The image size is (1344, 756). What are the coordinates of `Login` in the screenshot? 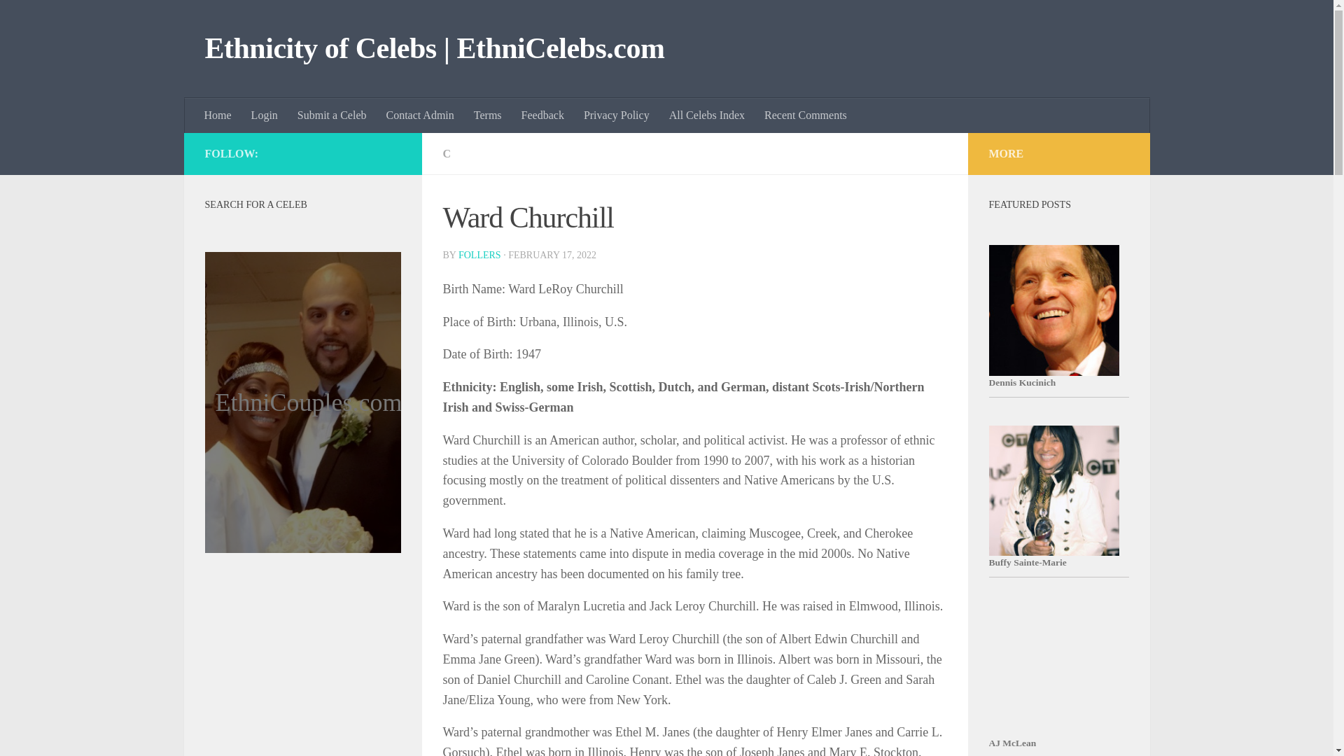 It's located at (265, 115).